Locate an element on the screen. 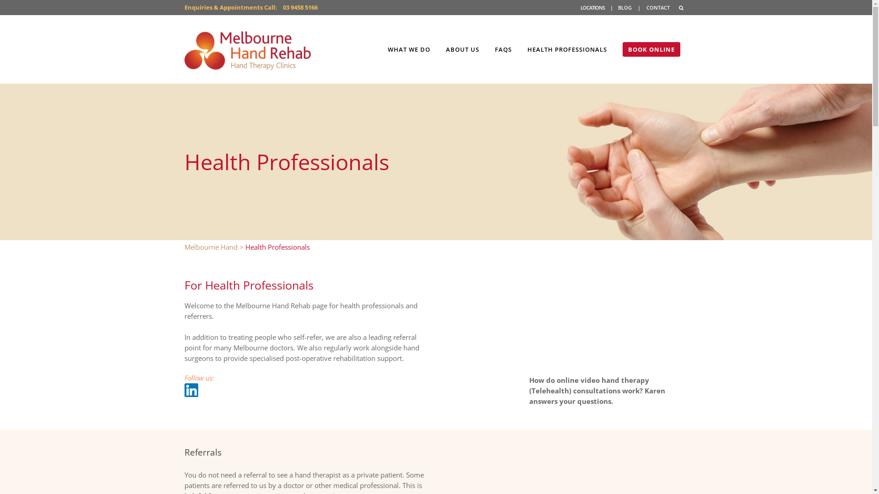 This screenshot has width=879, height=494. Follow us: is located at coordinates (199, 378).